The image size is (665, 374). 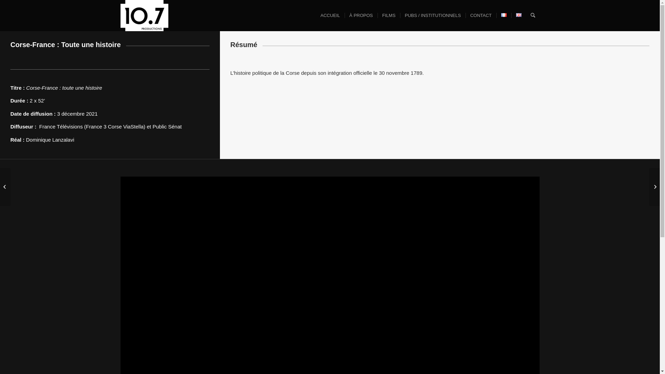 I want to click on CONTACT, so click(x=481, y=16).